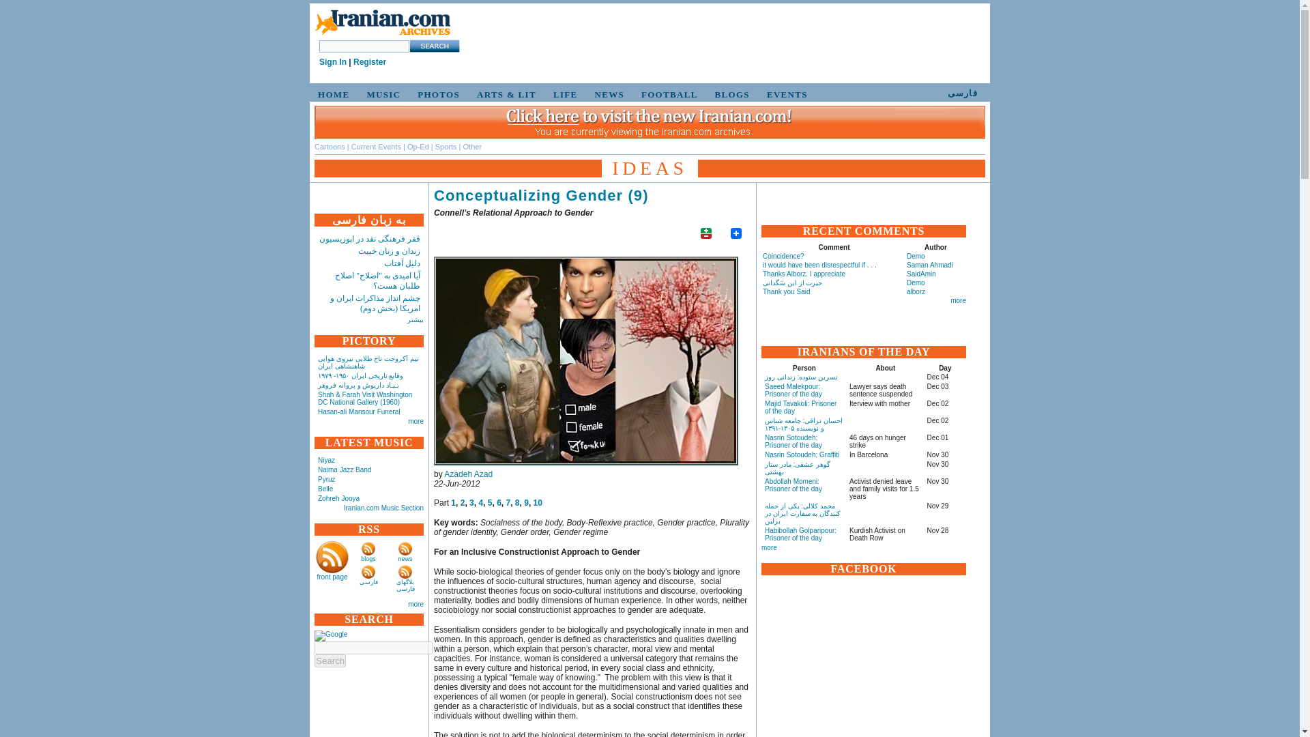 Image resolution: width=1310 pixels, height=737 pixels. Describe the element at coordinates (785, 94) in the screenshot. I see `EVENTS` at that location.